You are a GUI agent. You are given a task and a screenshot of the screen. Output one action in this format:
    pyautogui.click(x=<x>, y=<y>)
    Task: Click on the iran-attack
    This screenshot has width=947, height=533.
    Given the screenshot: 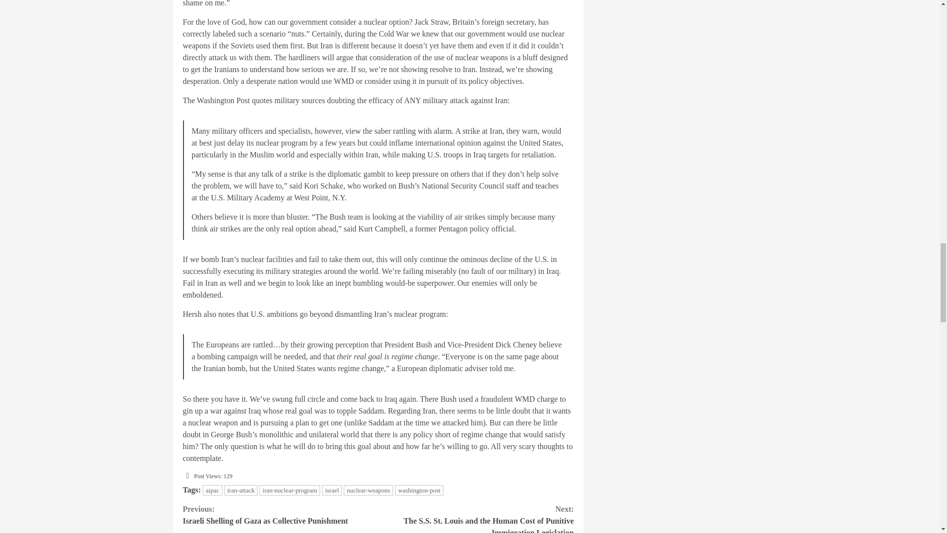 What is the action you would take?
    pyautogui.click(x=331, y=490)
    